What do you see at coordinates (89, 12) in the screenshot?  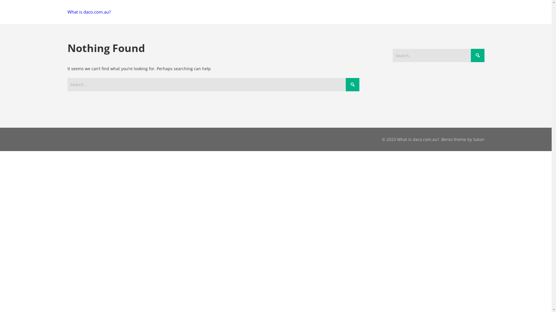 I see `What is daco.com.au?` at bounding box center [89, 12].